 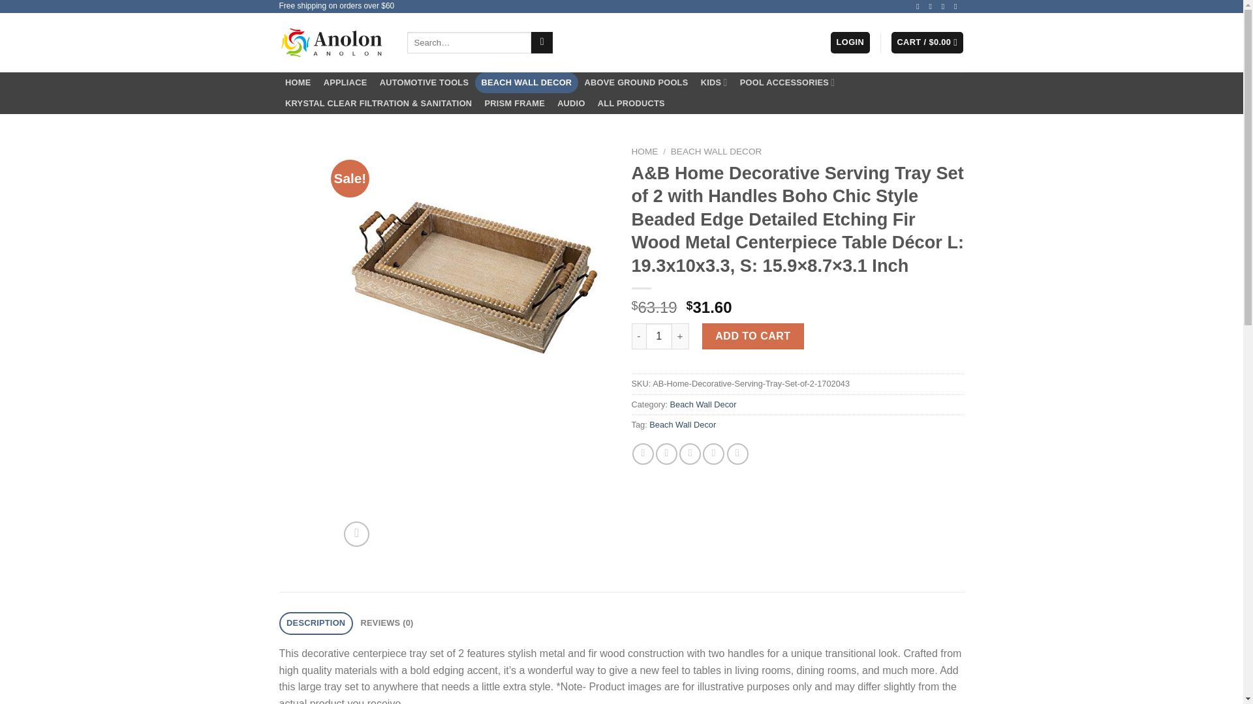 I want to click on Cart, so click(x=927, y=42).